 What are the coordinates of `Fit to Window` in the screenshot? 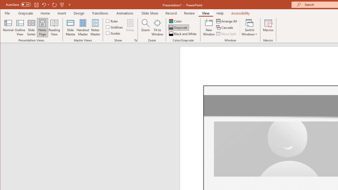 It's located at (157, 27).